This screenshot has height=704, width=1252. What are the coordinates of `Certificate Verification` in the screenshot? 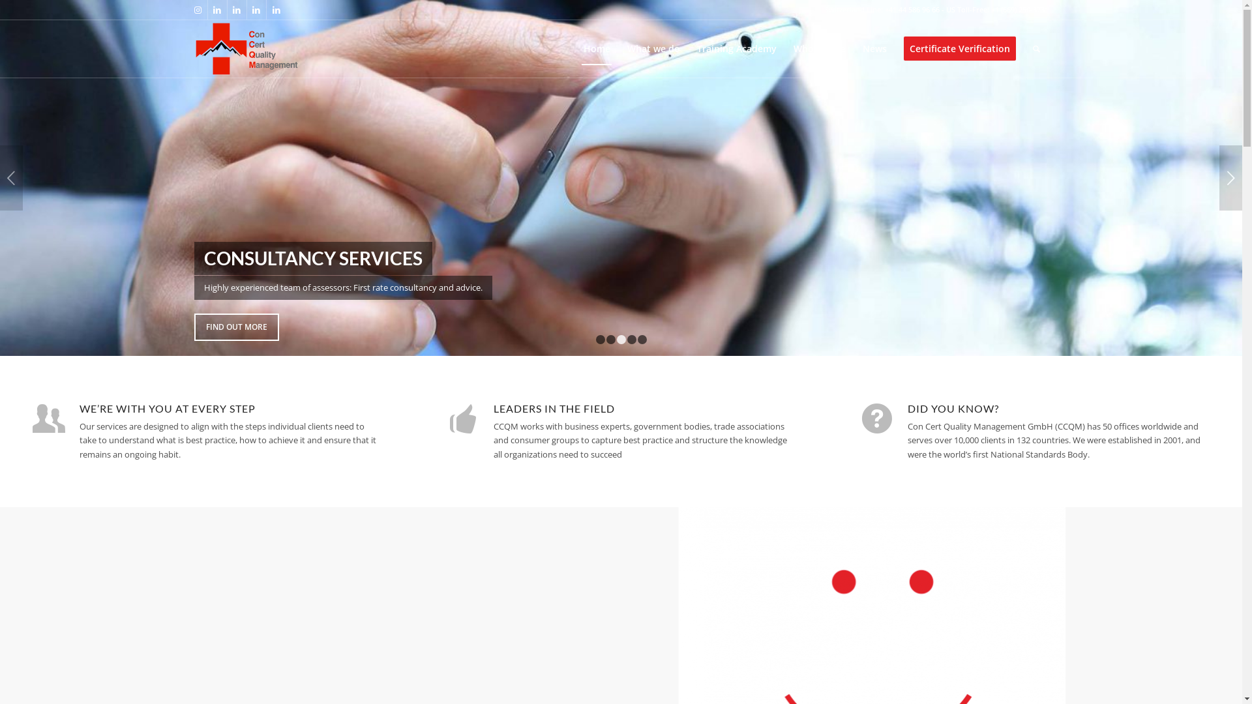 It's located at (959, 49).